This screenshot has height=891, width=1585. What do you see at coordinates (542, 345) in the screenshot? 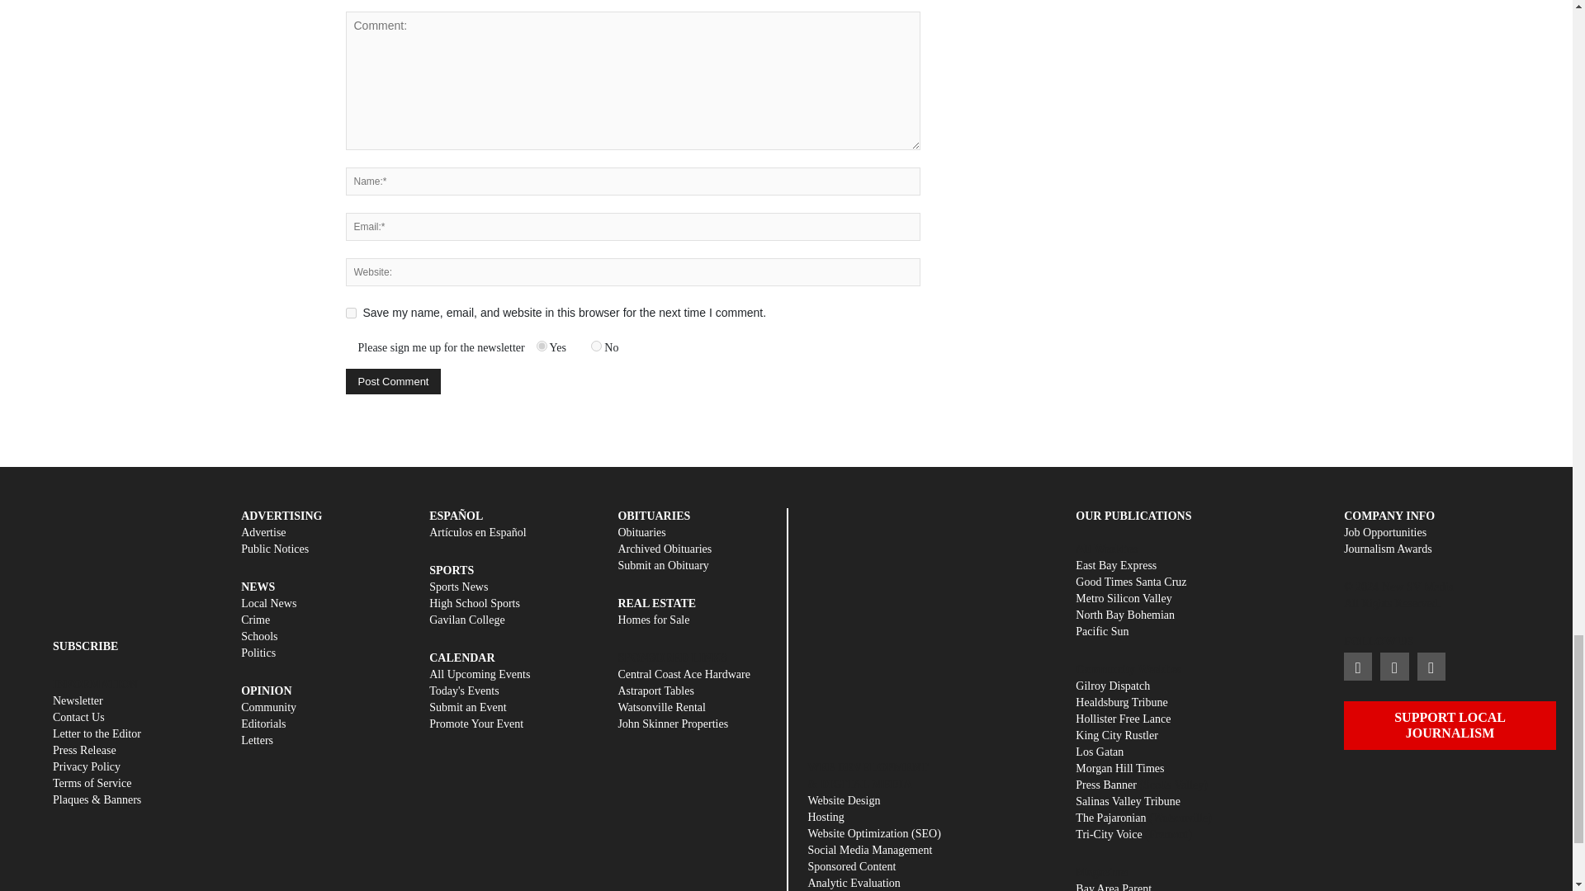
I see `Yes` at bounding box center [542, 345].